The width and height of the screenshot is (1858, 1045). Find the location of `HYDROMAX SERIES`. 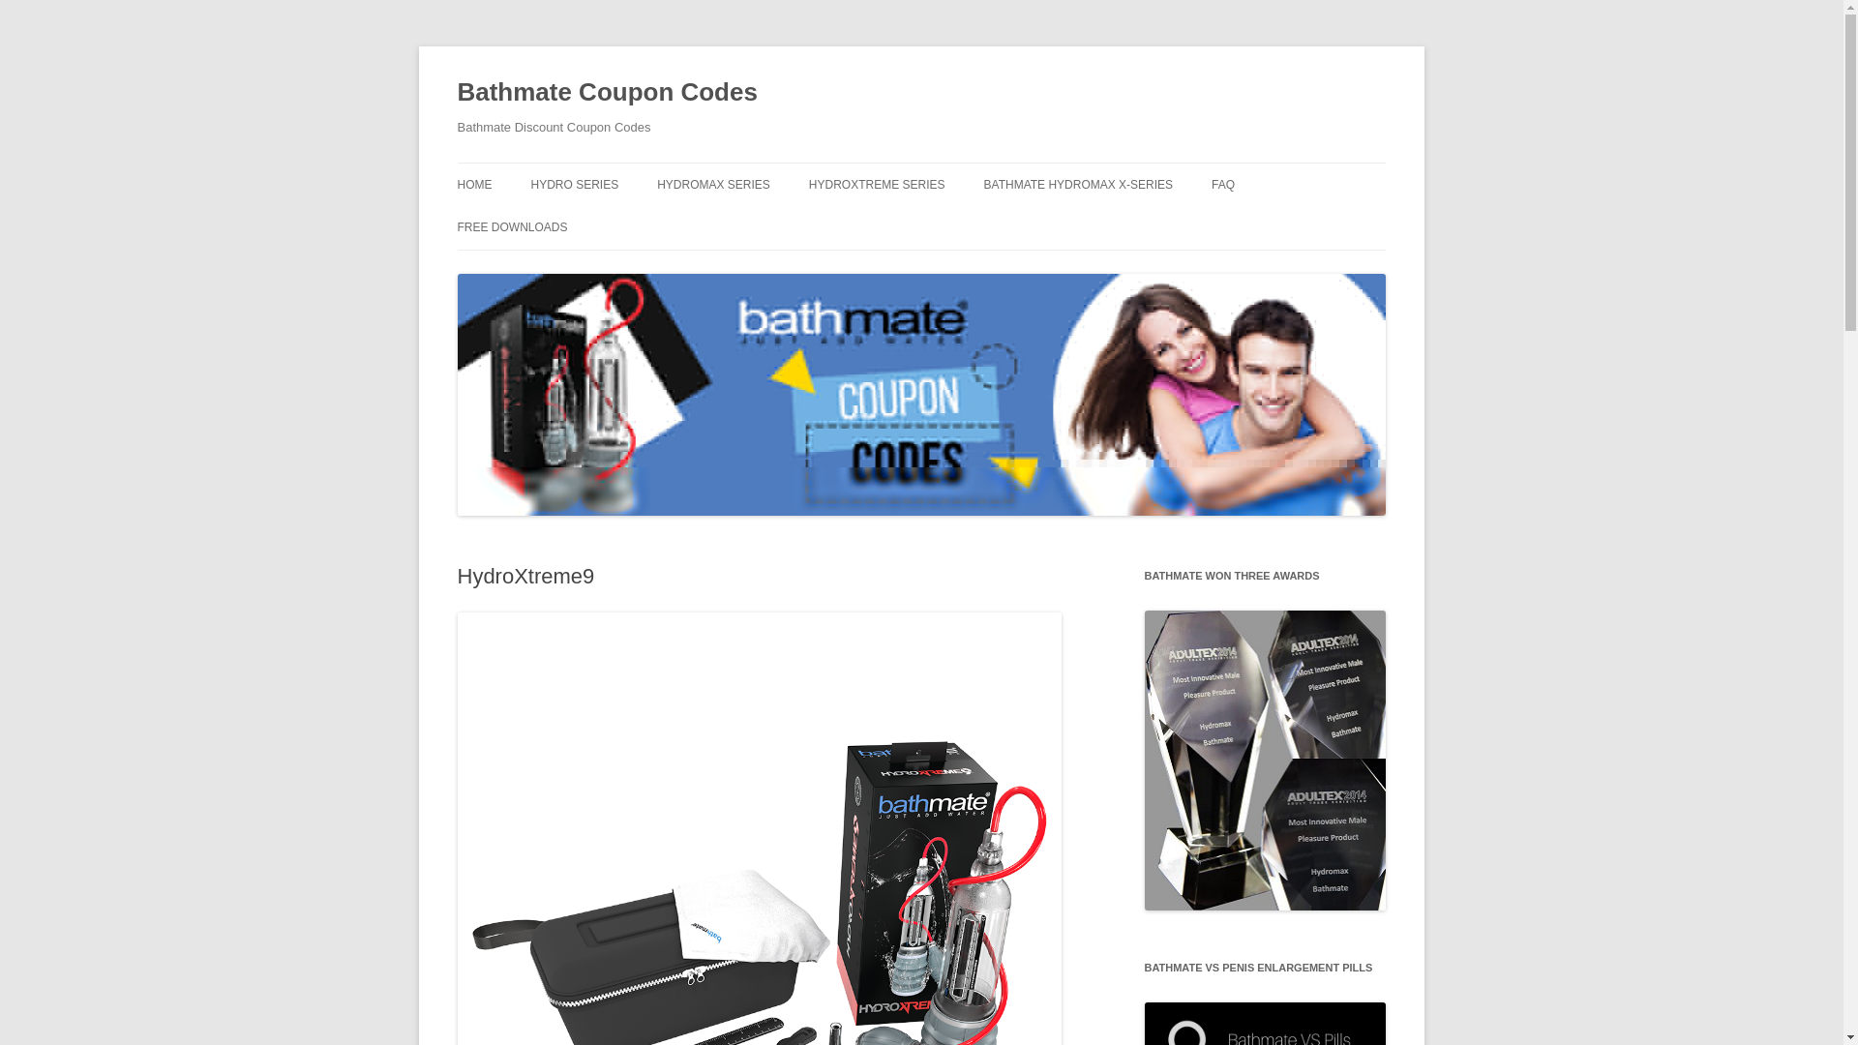

HYDROMAX SERIES is located at coordinates (714, 184).